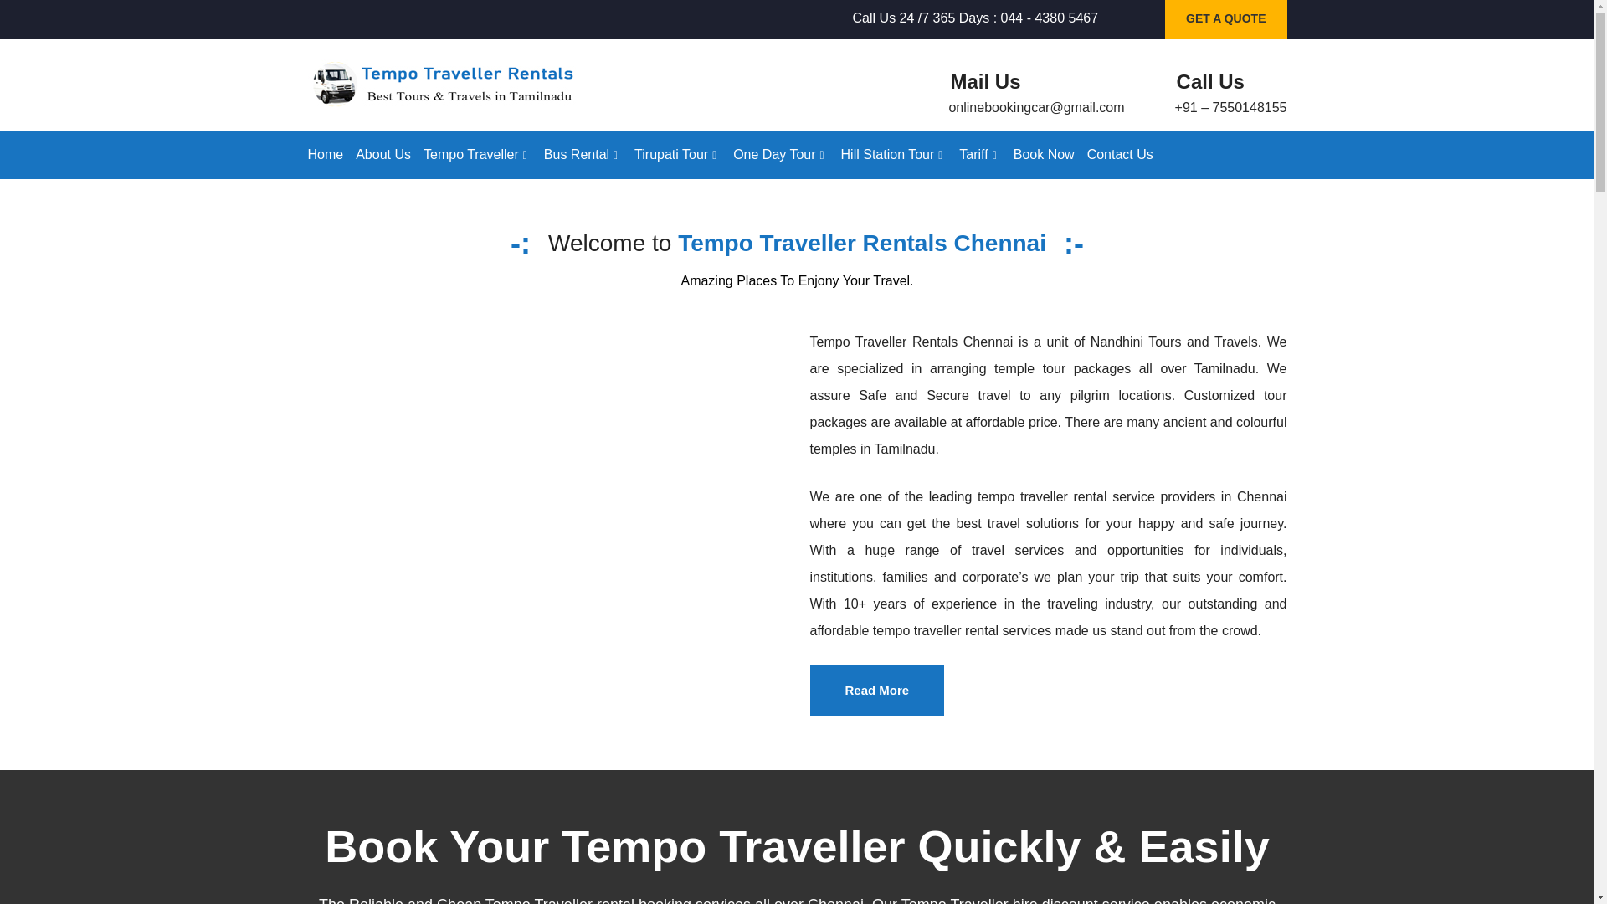  What do you see at coordinates (677, 154) in the screenshot?
I see `Tirupati Tour` at bounding box center [677, 154].